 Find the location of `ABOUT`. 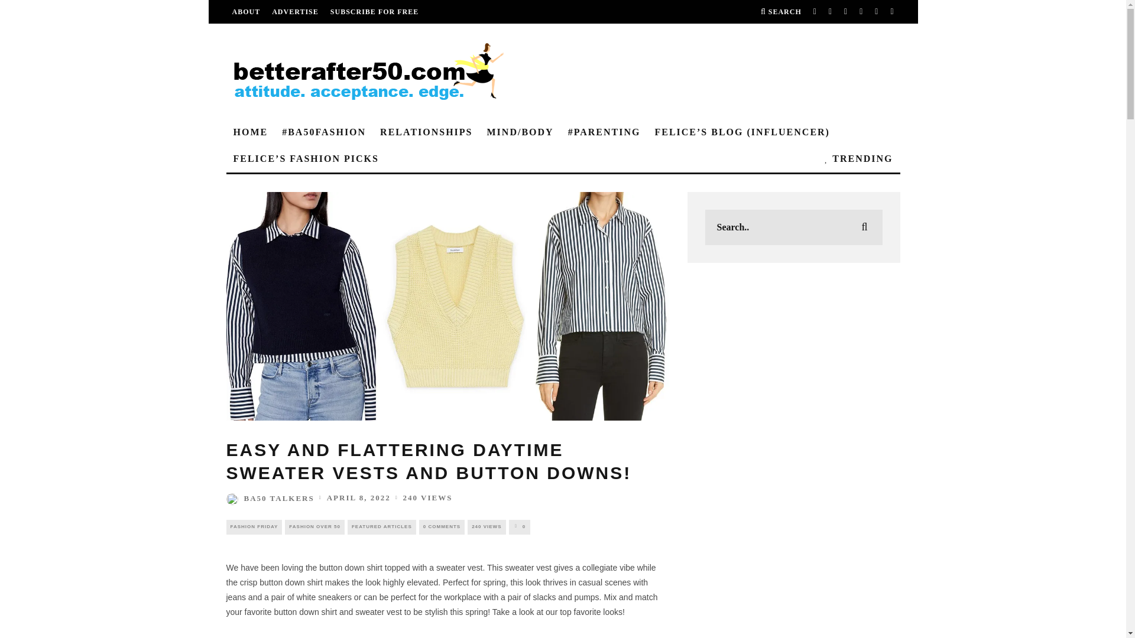

ABOUT is located at coordinates (245, 12).